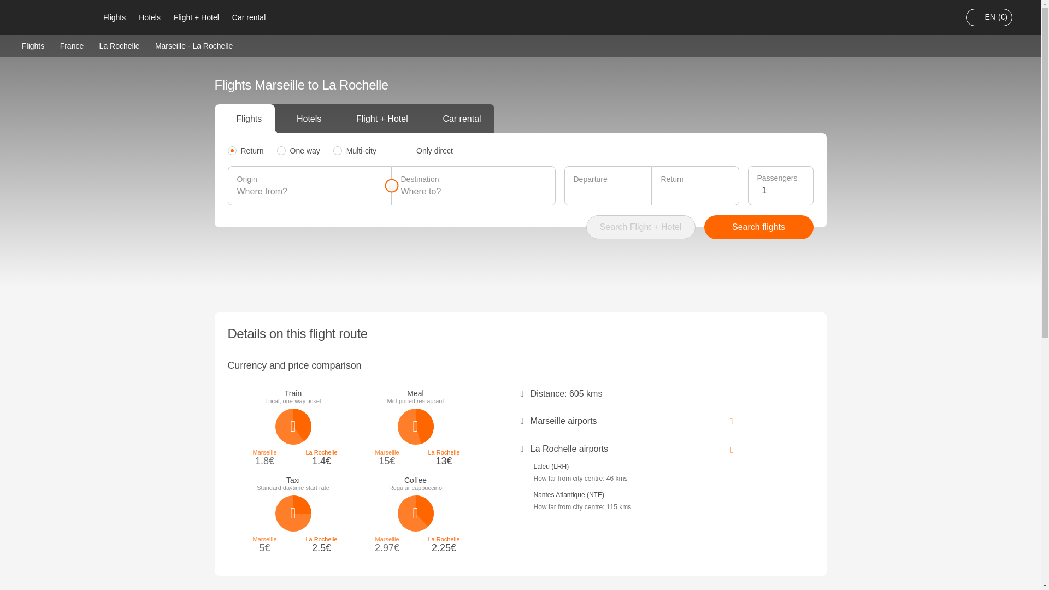 The height and width of the screenshot is (590, 1049). What do you see at coordinates (248, 17) in the screenshot?
I see `Car rental` at bounding box center [248, 17].